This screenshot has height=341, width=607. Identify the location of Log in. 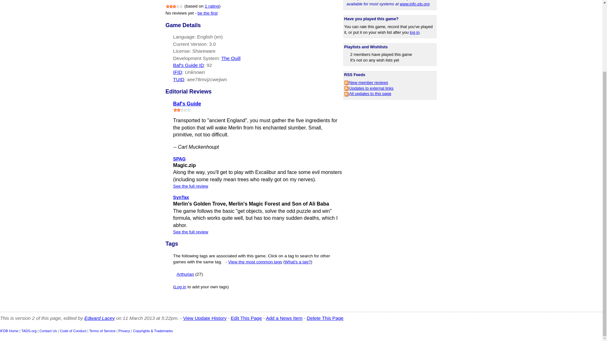
(180, 287).